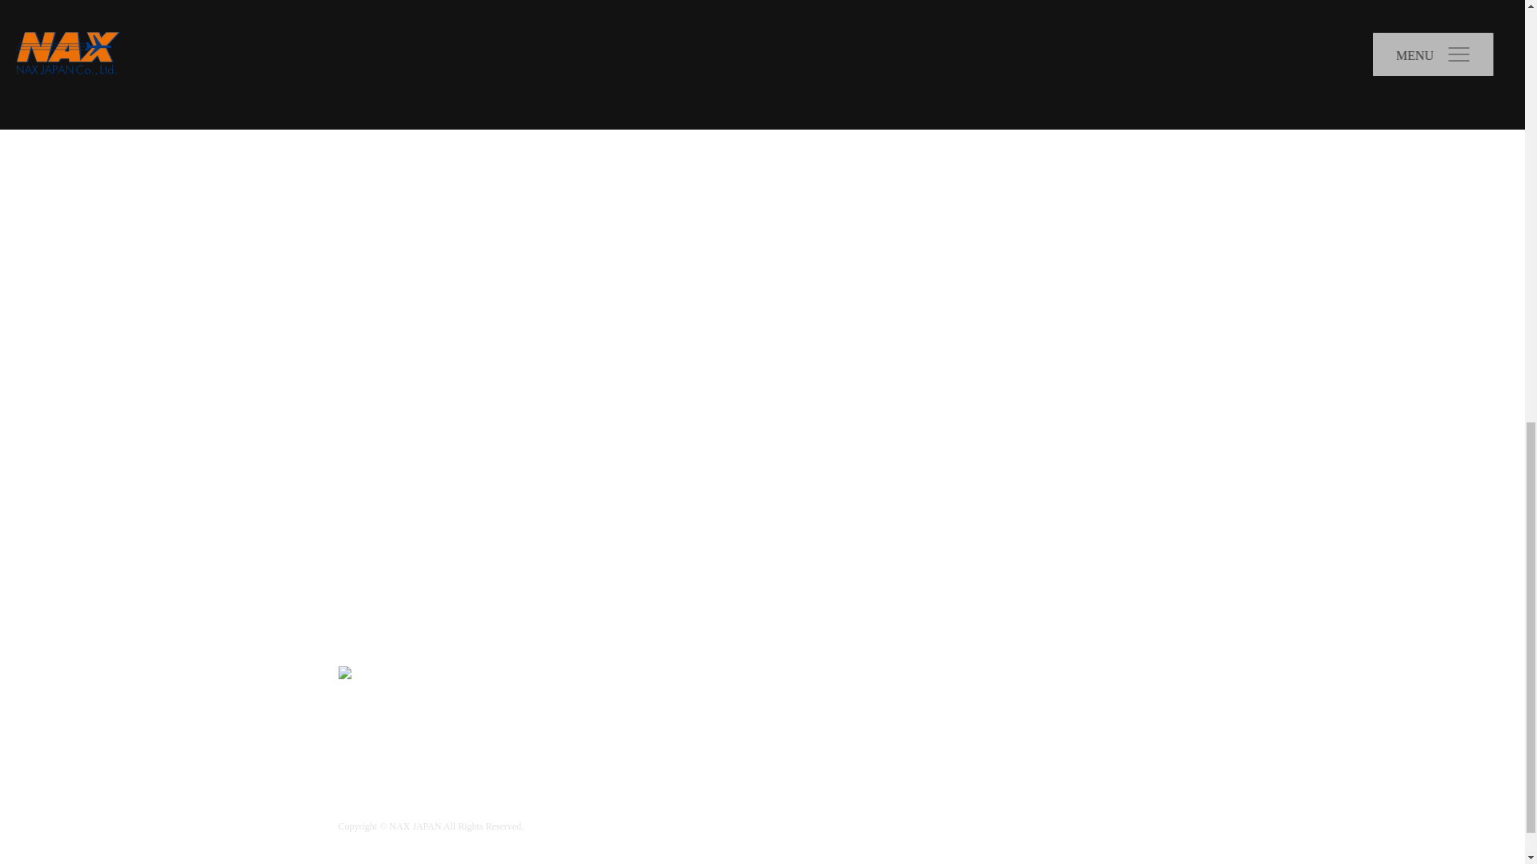  What do you see at coordinates (958, 712) in the screenshot?
I see `INFORMATION` at bounding box center [958, 712].